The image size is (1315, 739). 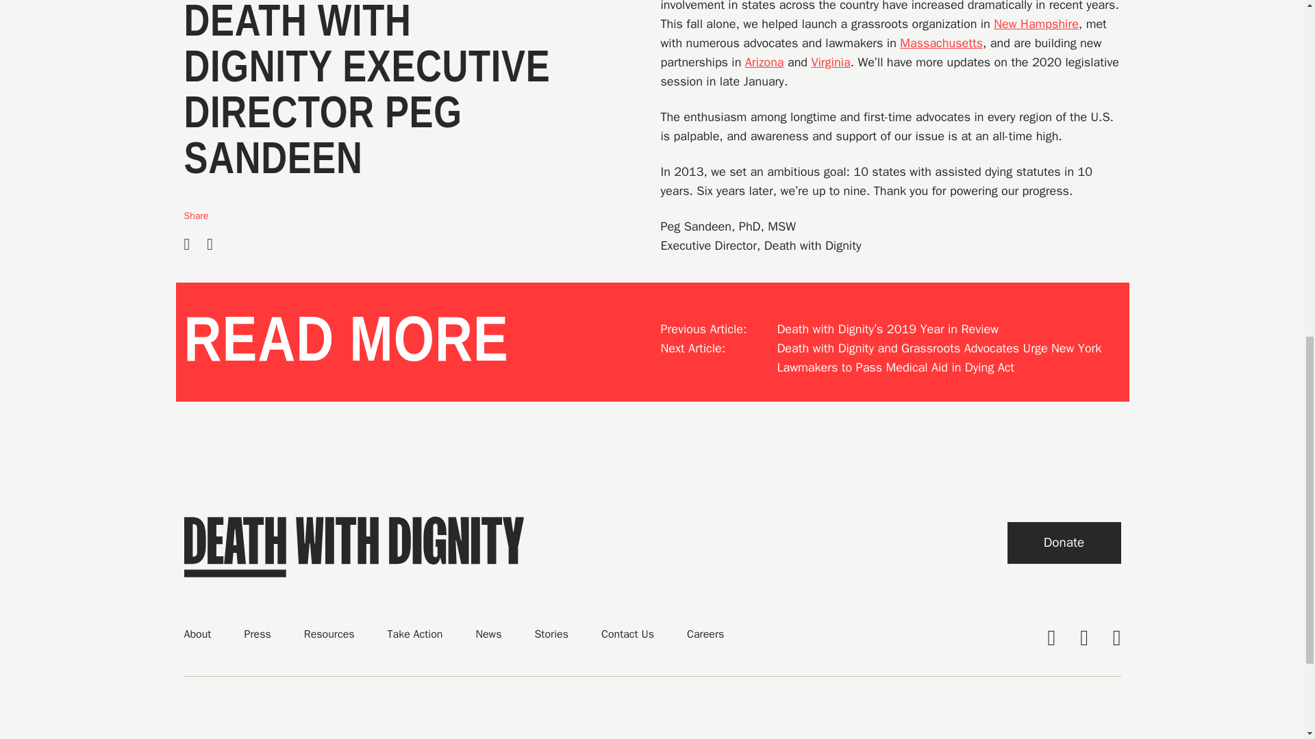 What do you see at coordinates (1116, 638) in the screenshot?
I see `instagram` at bounding box center [1116, 638].